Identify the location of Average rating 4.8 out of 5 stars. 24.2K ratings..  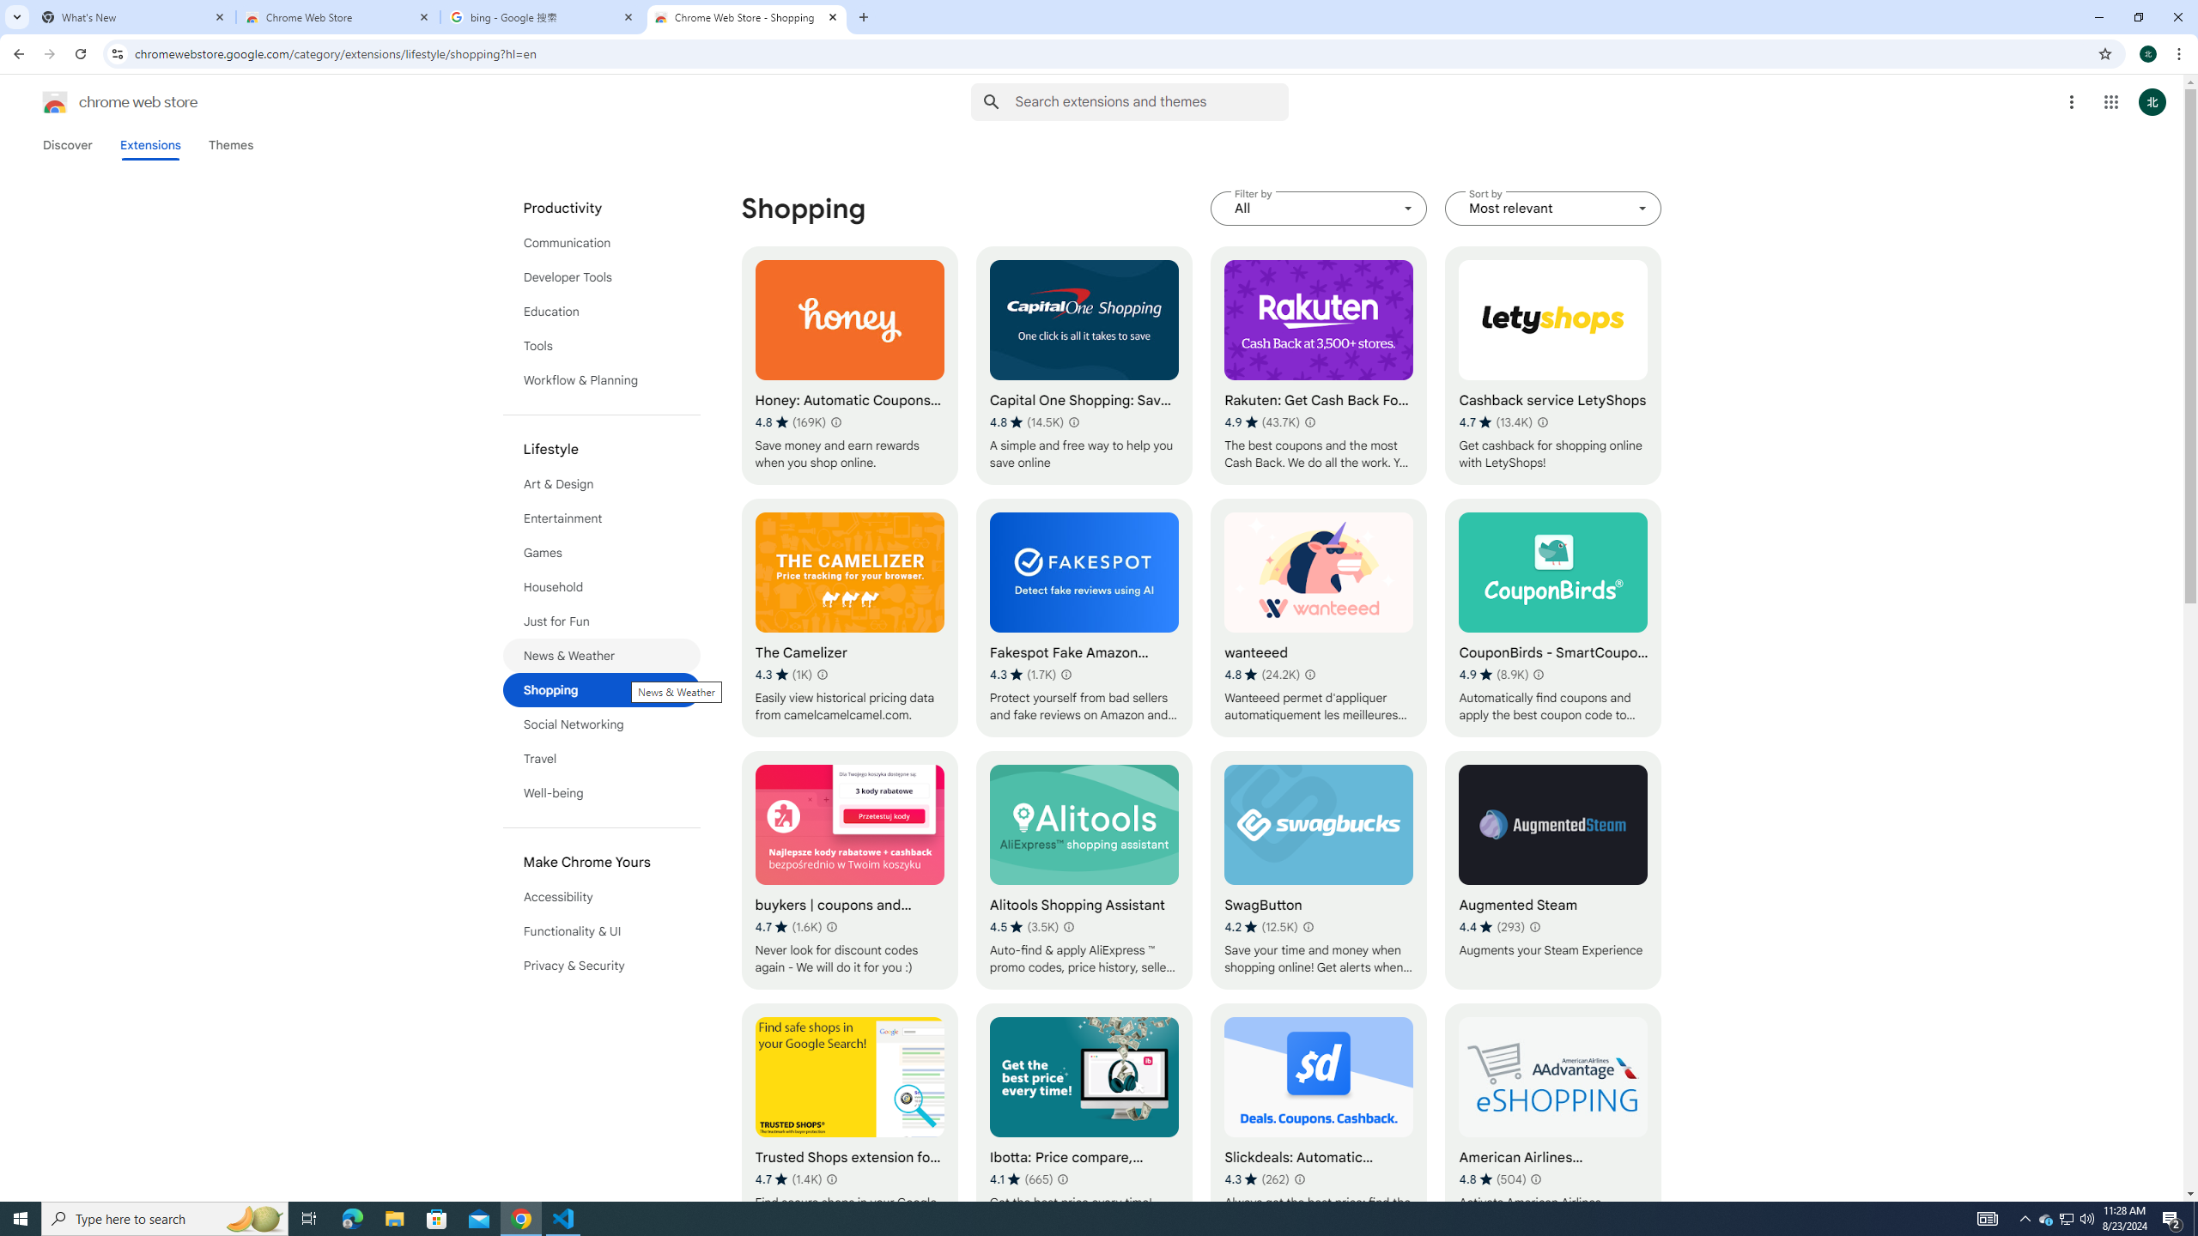
(1262, 675).